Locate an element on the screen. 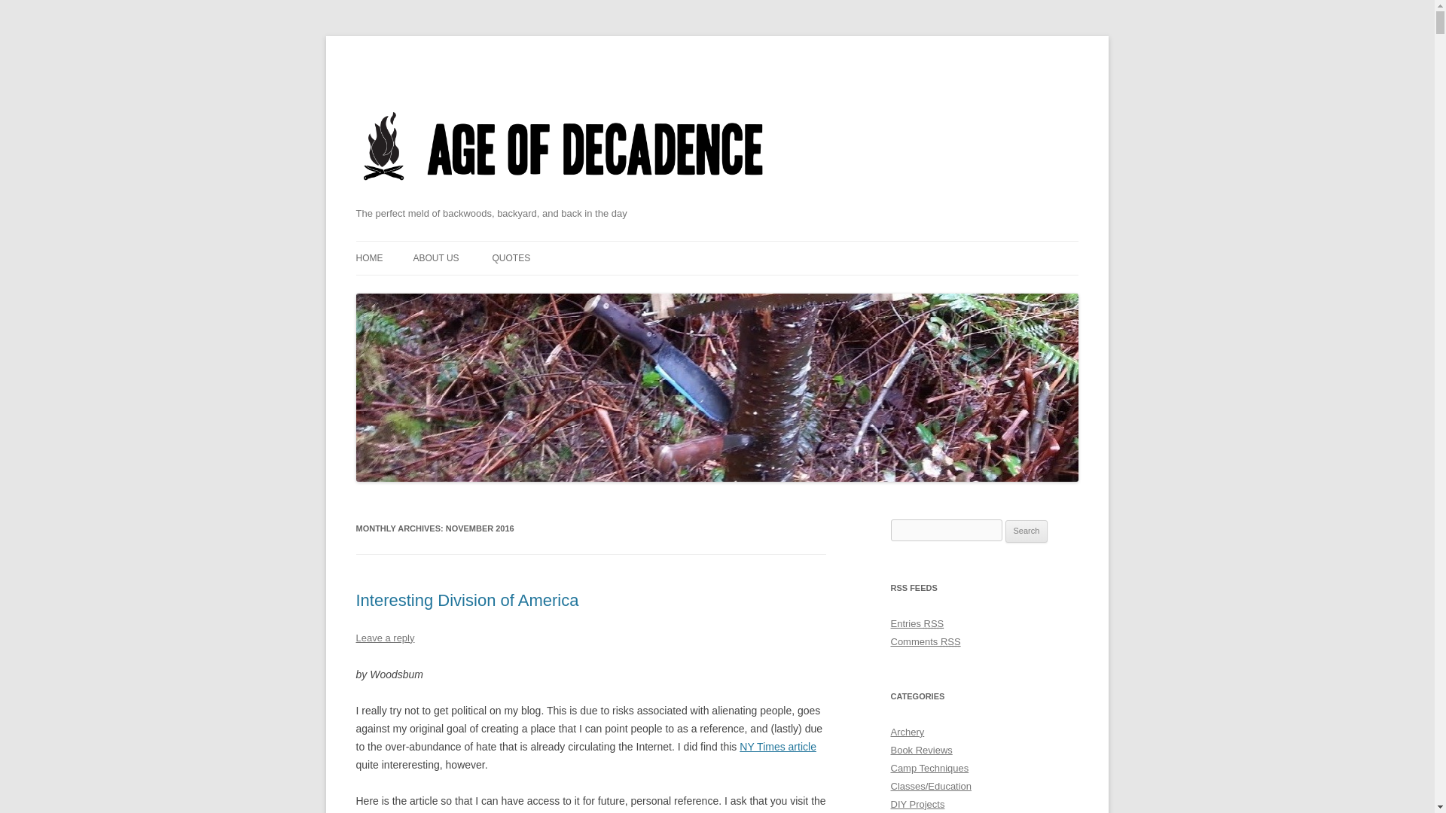 Image resolution: width=1446 pixels, height=813 pixels. ABOUT US is located at coordinates (435, 257).